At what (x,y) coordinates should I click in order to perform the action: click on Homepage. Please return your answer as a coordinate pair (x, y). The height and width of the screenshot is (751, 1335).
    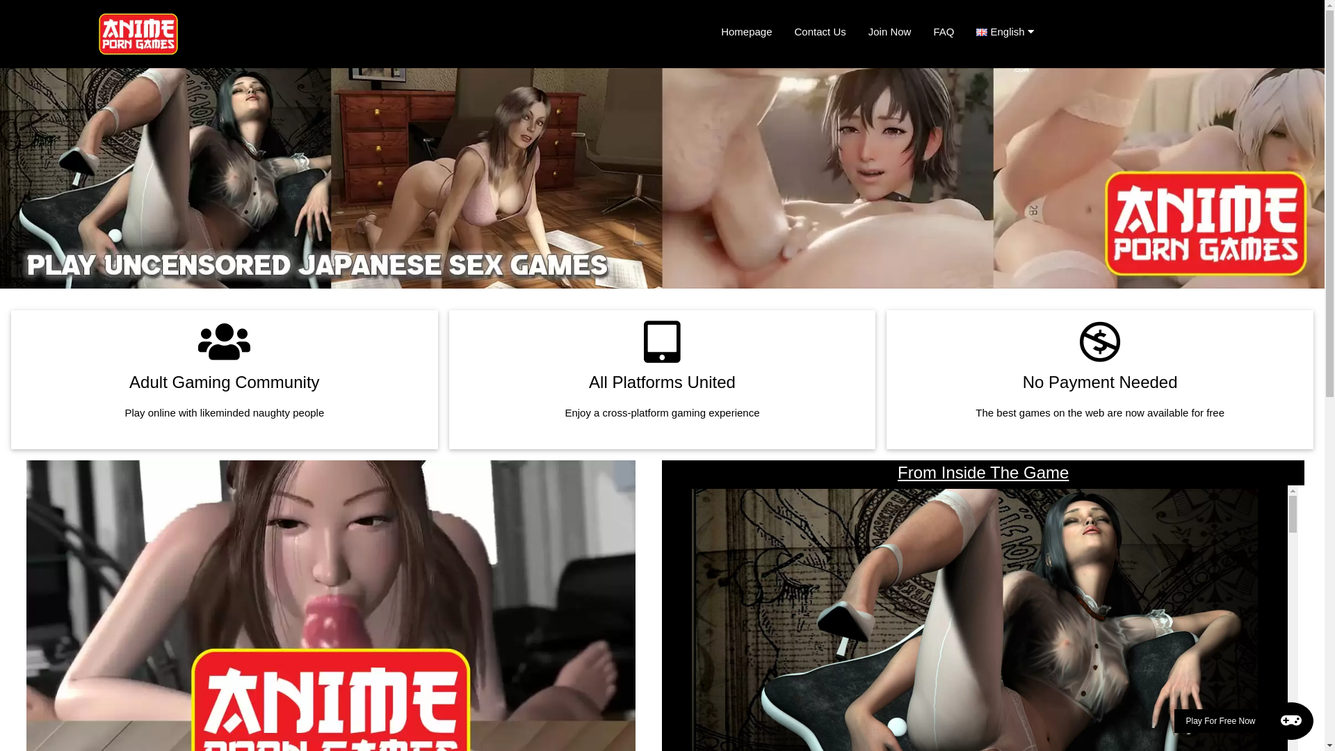
    Looking at the image, I should click on (747, 32).